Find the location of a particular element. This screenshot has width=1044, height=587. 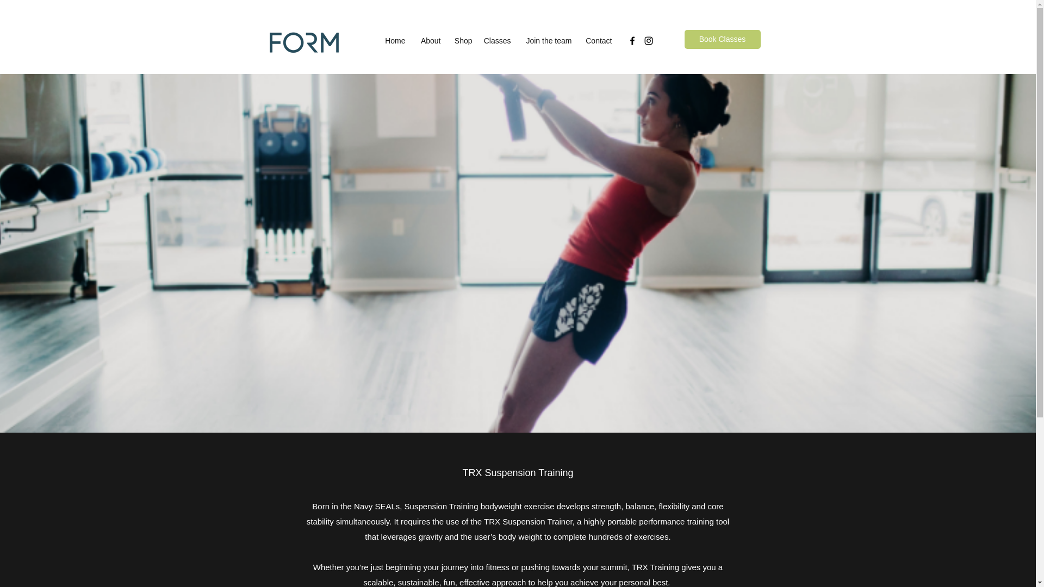

Shop is located at coordinates (461, 40).